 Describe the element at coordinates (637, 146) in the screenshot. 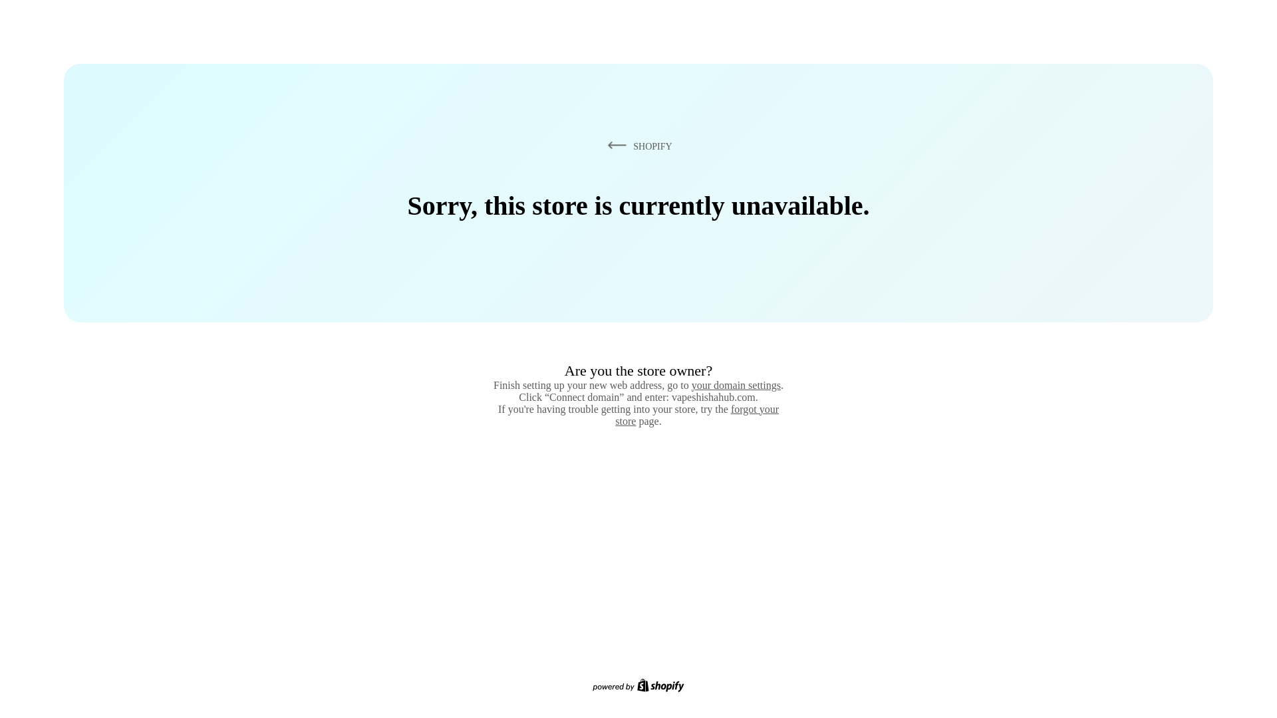

I see `SHOPIFY` at that location.